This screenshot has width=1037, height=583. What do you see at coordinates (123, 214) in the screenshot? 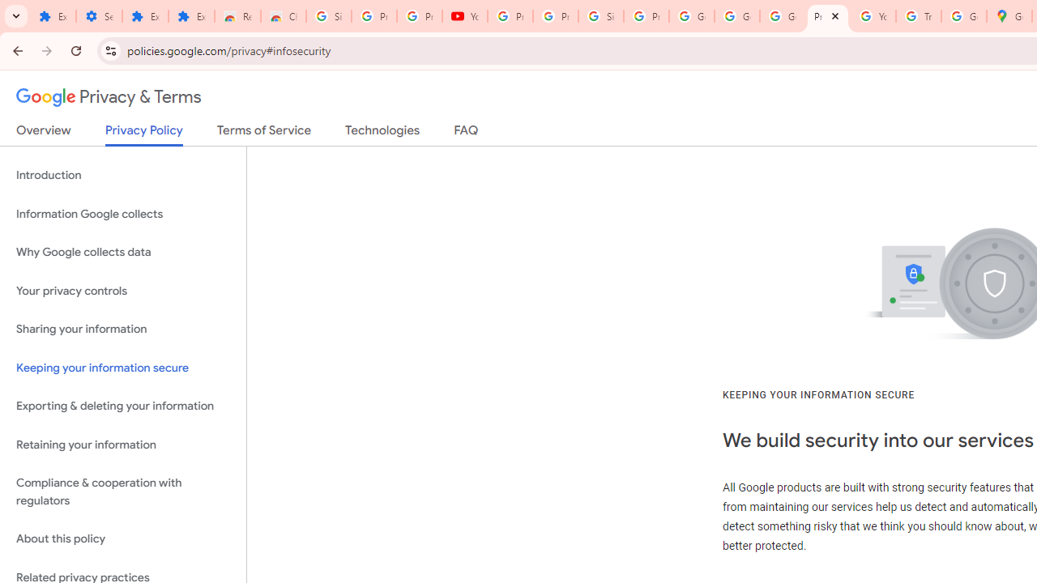
I see `Information Google collects` at bounding box center [123, 214].